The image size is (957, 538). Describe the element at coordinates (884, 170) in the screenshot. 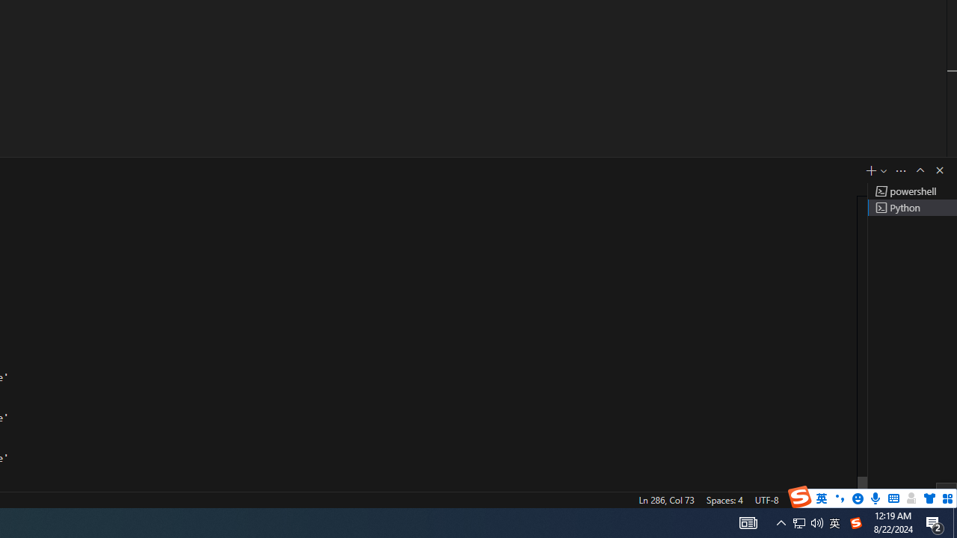

I see `Launch Profile...` at that location.